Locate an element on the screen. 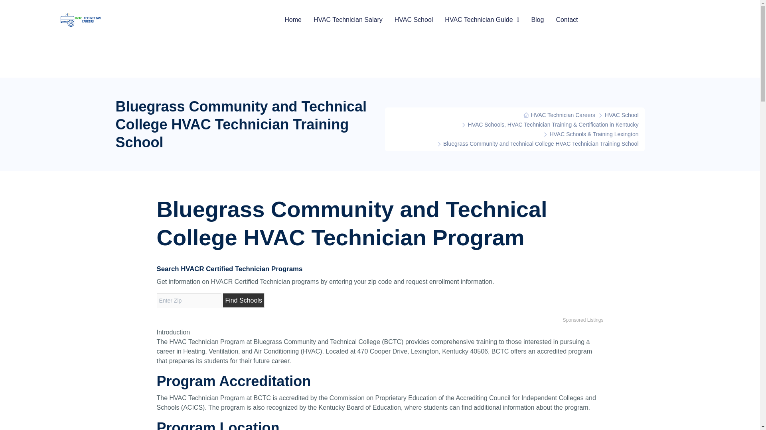 The height and width of the screenshot is (430, 766). Contact is located at coordinates (567, 20).